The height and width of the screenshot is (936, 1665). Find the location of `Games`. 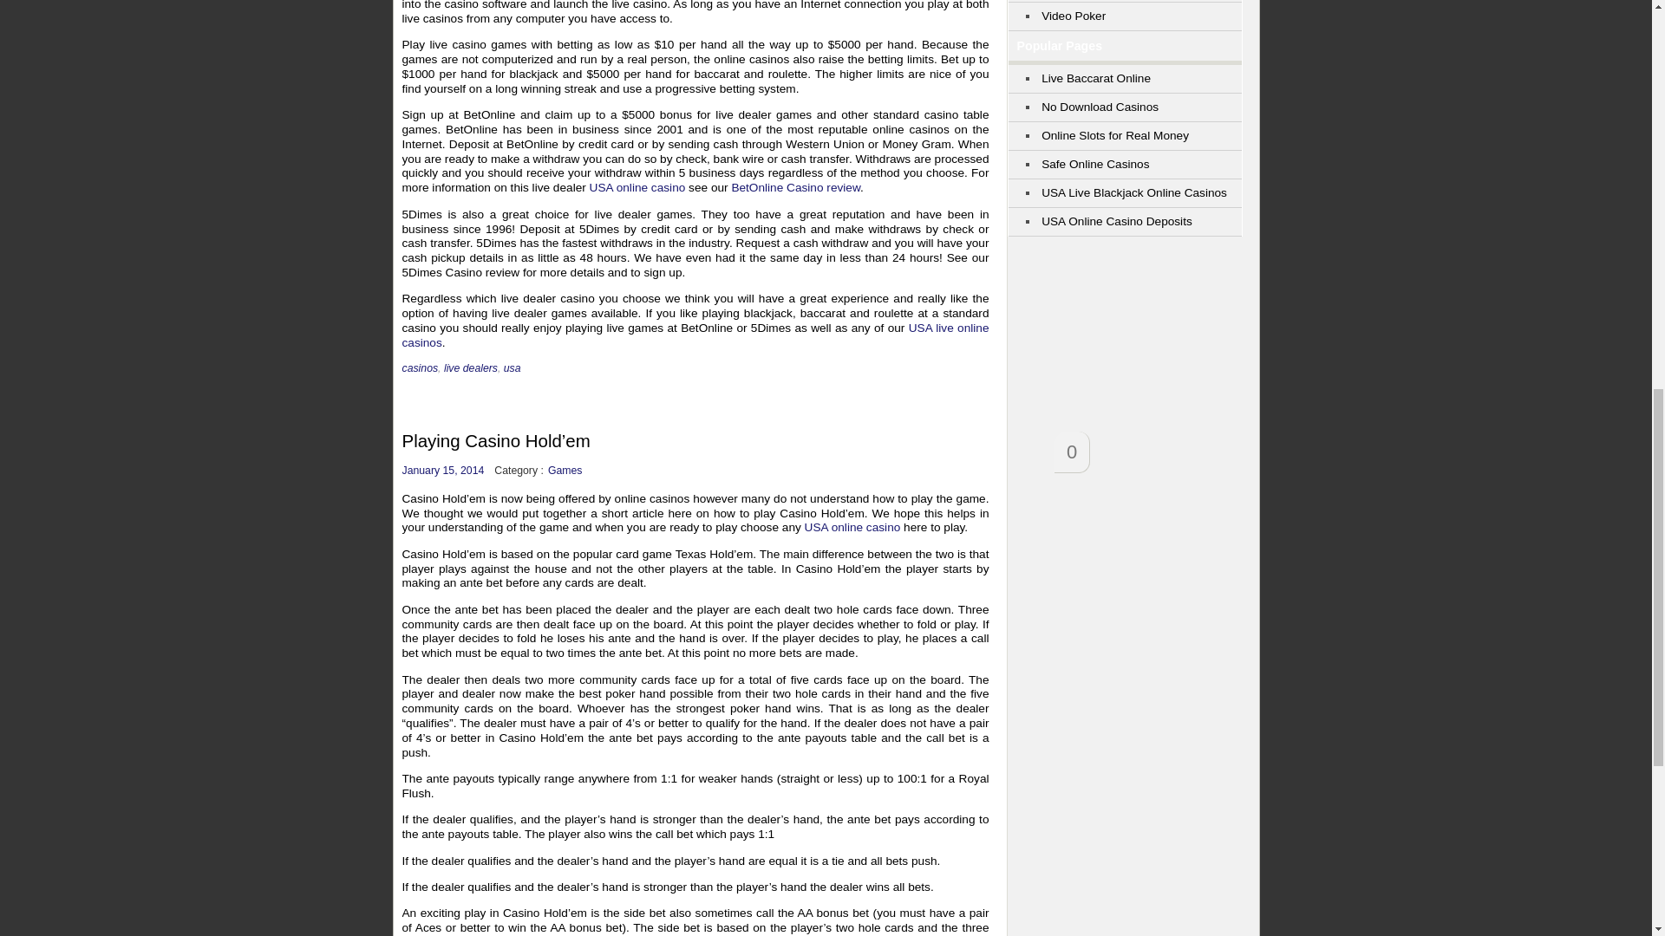

Games is located at coordinates (565, 470).